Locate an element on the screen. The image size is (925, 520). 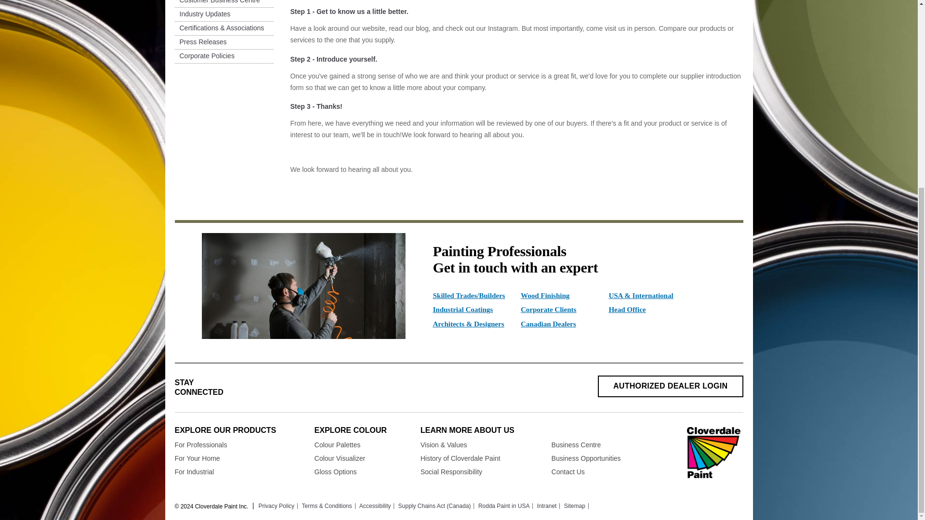
Corporate Policies is located at coordinates (204, 56).